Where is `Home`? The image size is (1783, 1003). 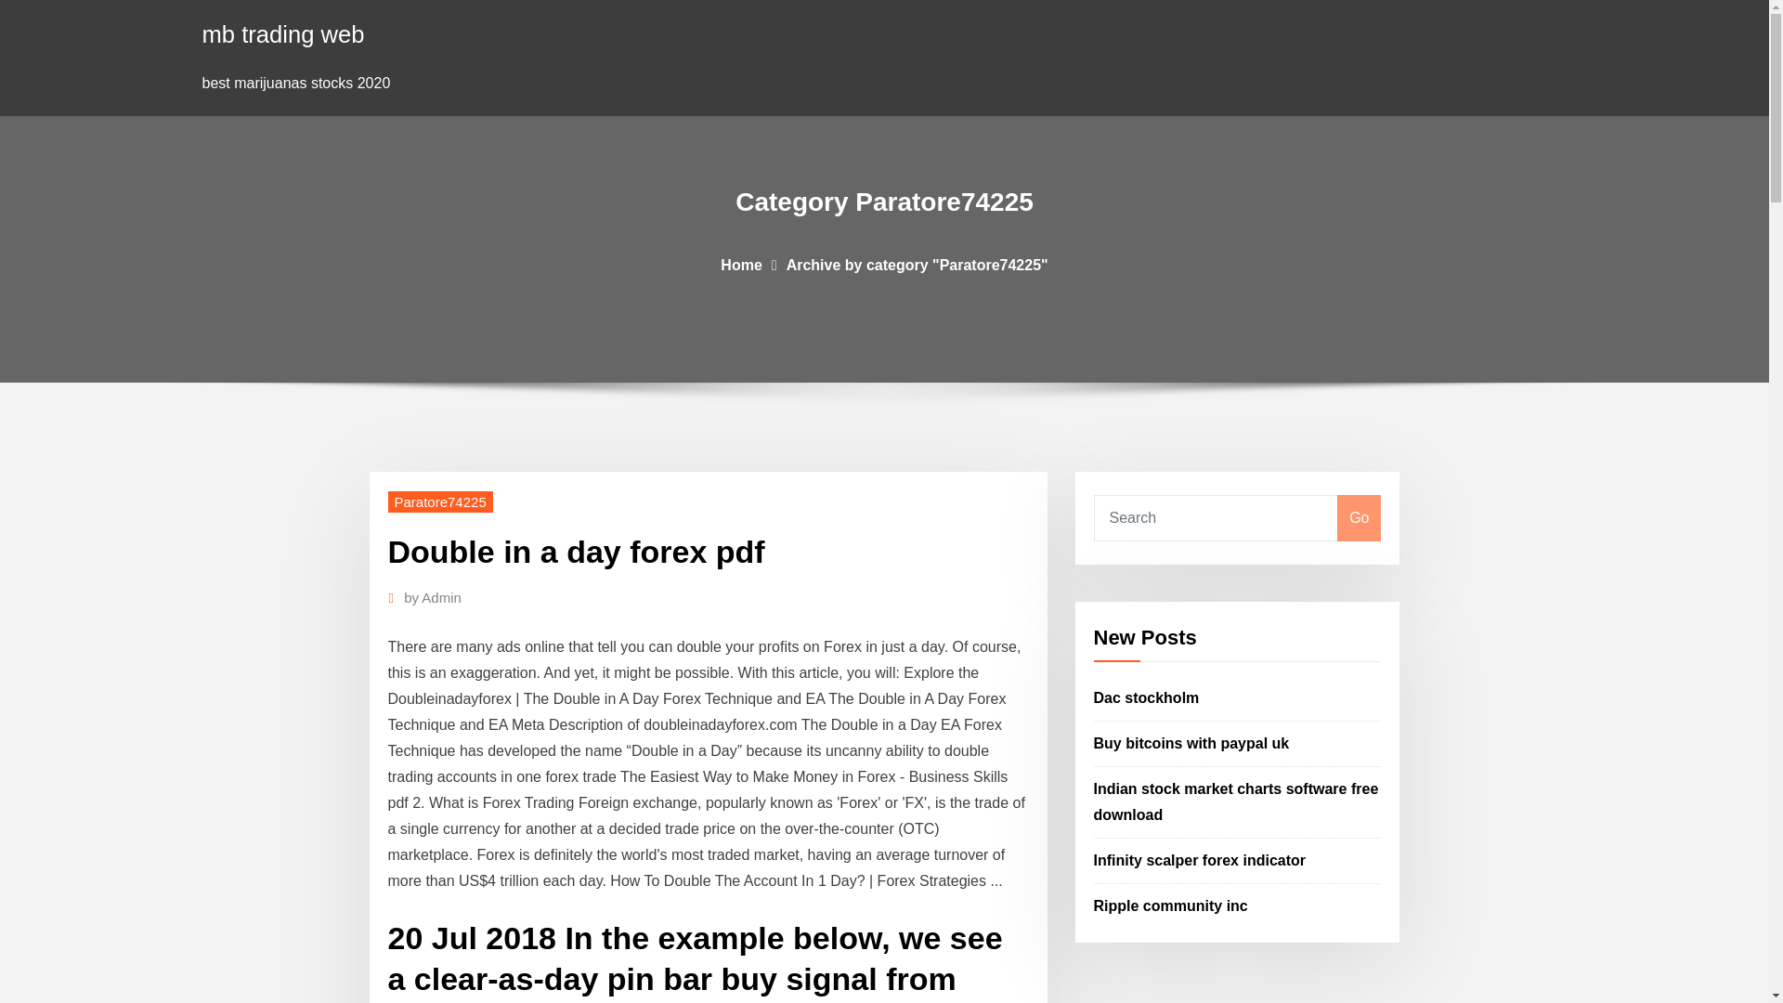
Home is located at coordinates (740, 264).